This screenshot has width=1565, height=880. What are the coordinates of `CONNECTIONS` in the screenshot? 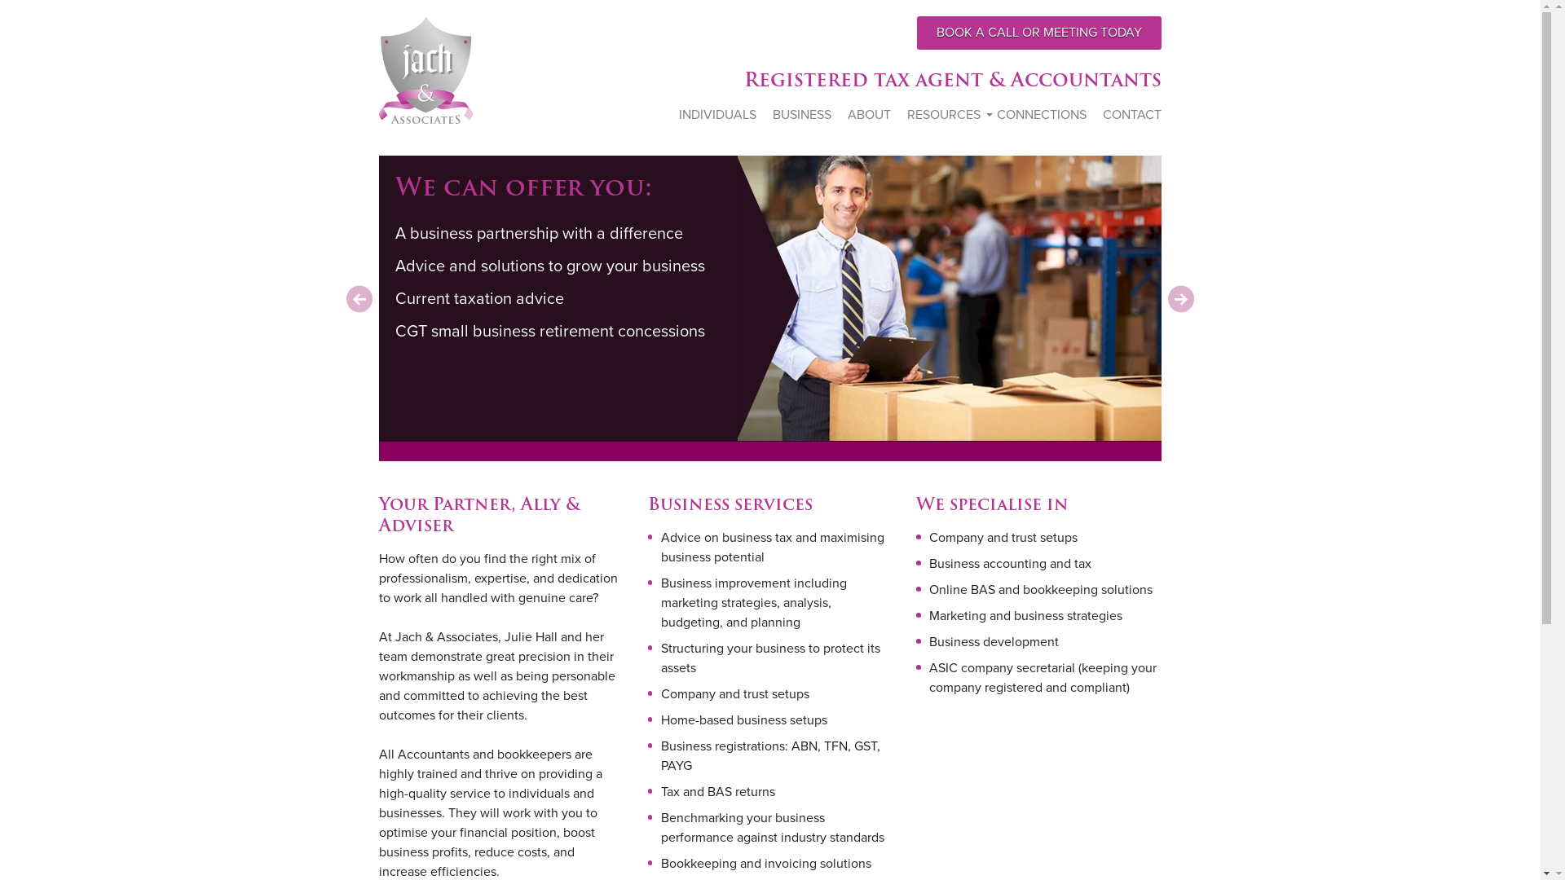 It's located at (1042, 114).